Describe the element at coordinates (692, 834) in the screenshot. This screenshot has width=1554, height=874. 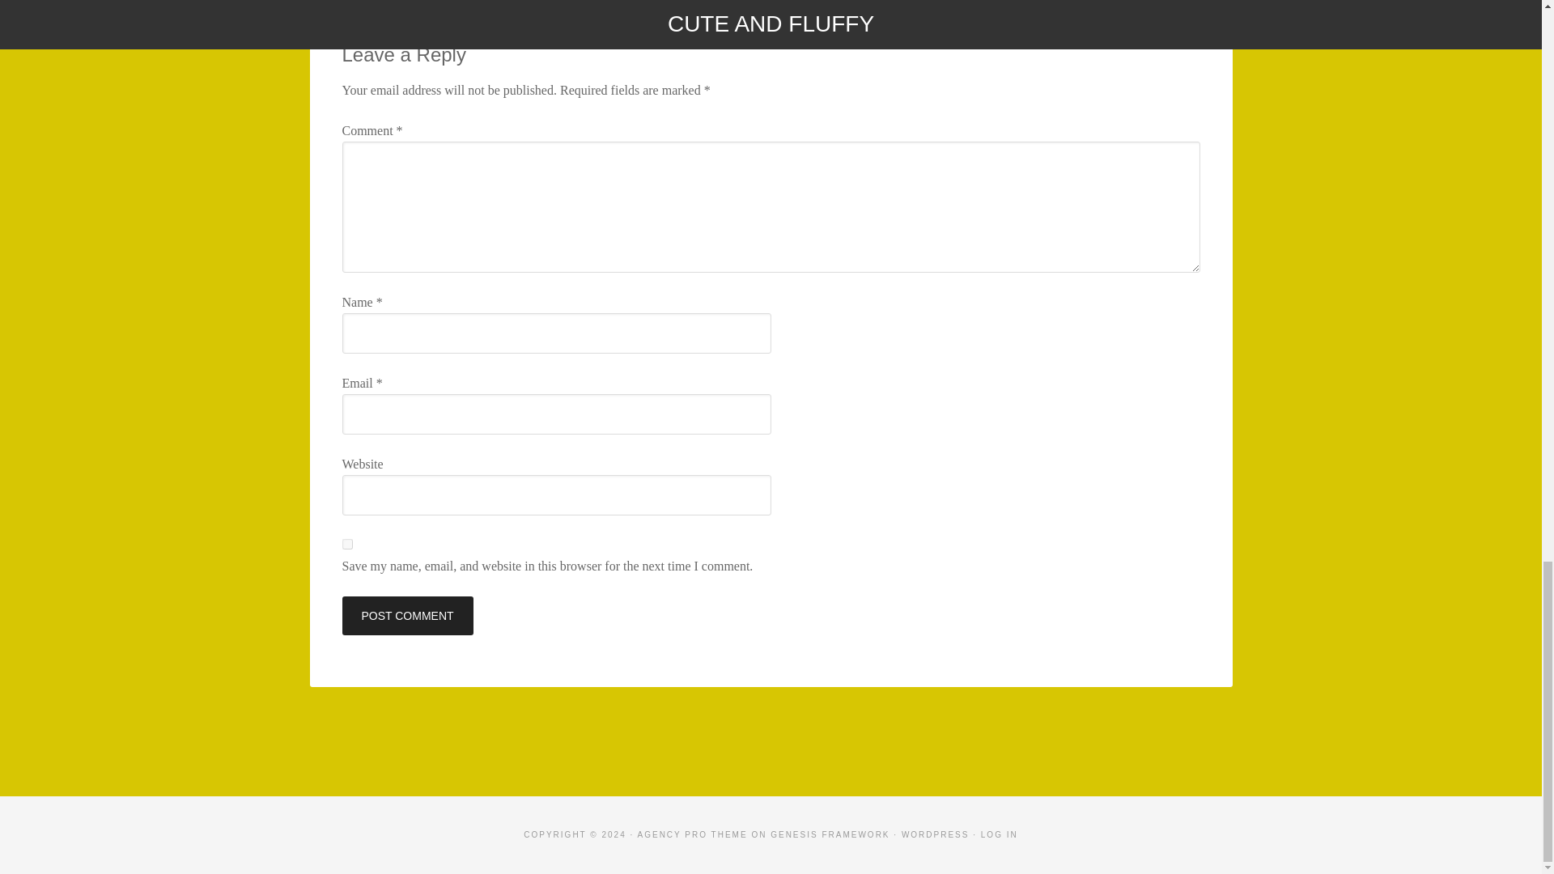
I see `AGENCY PRO THEME` at that location.